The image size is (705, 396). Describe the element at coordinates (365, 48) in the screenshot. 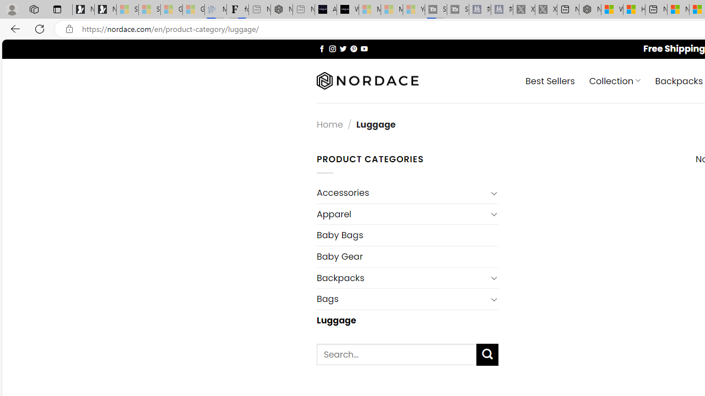

I see `Follow on YouTube` at that location.